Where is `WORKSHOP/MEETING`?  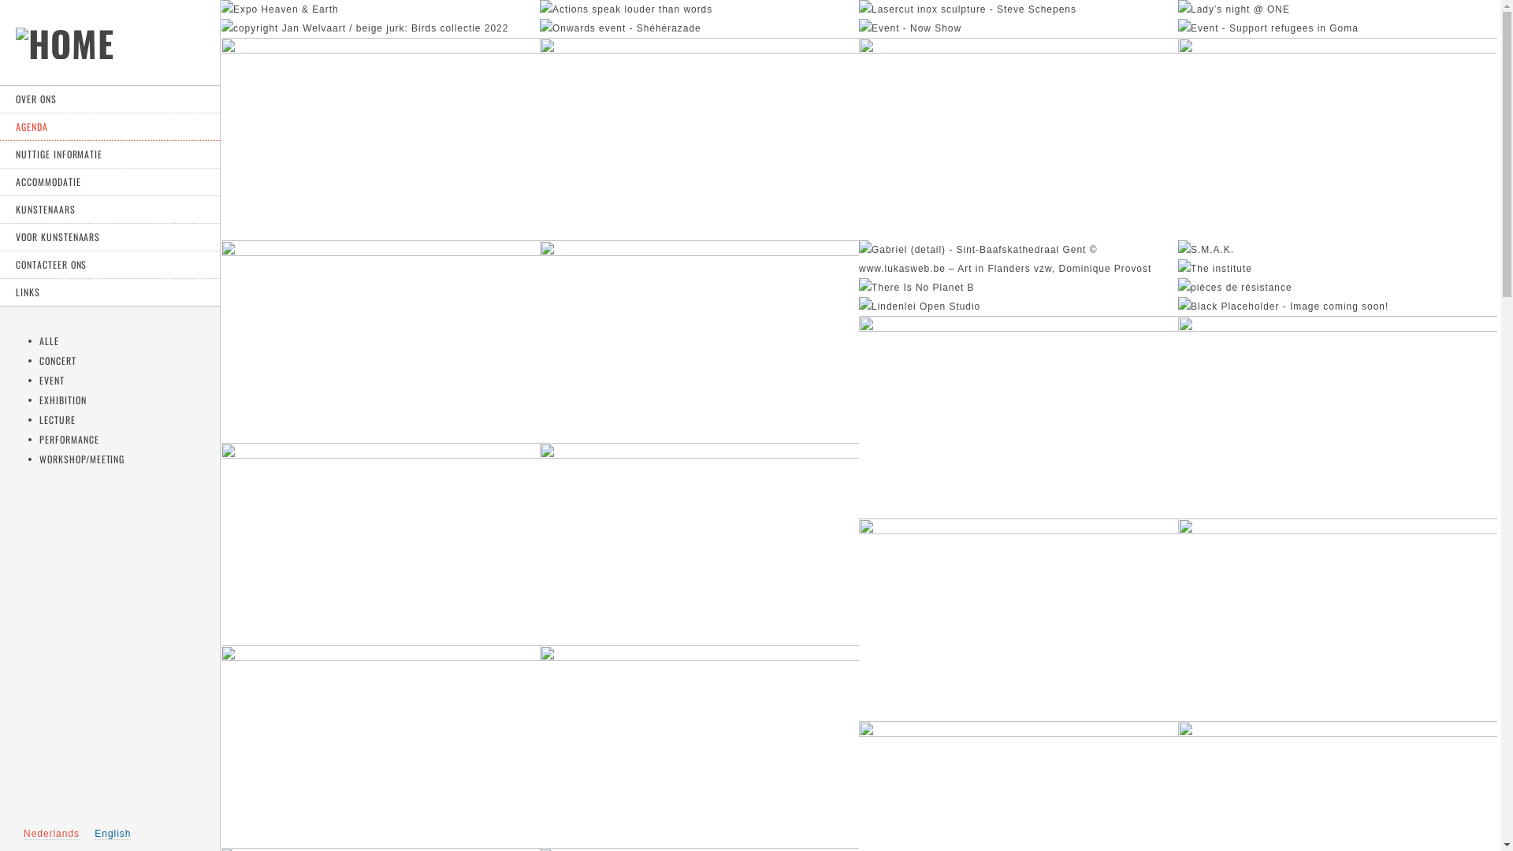 WORKSHOP/MEETING is located at coordinates (82, 459).